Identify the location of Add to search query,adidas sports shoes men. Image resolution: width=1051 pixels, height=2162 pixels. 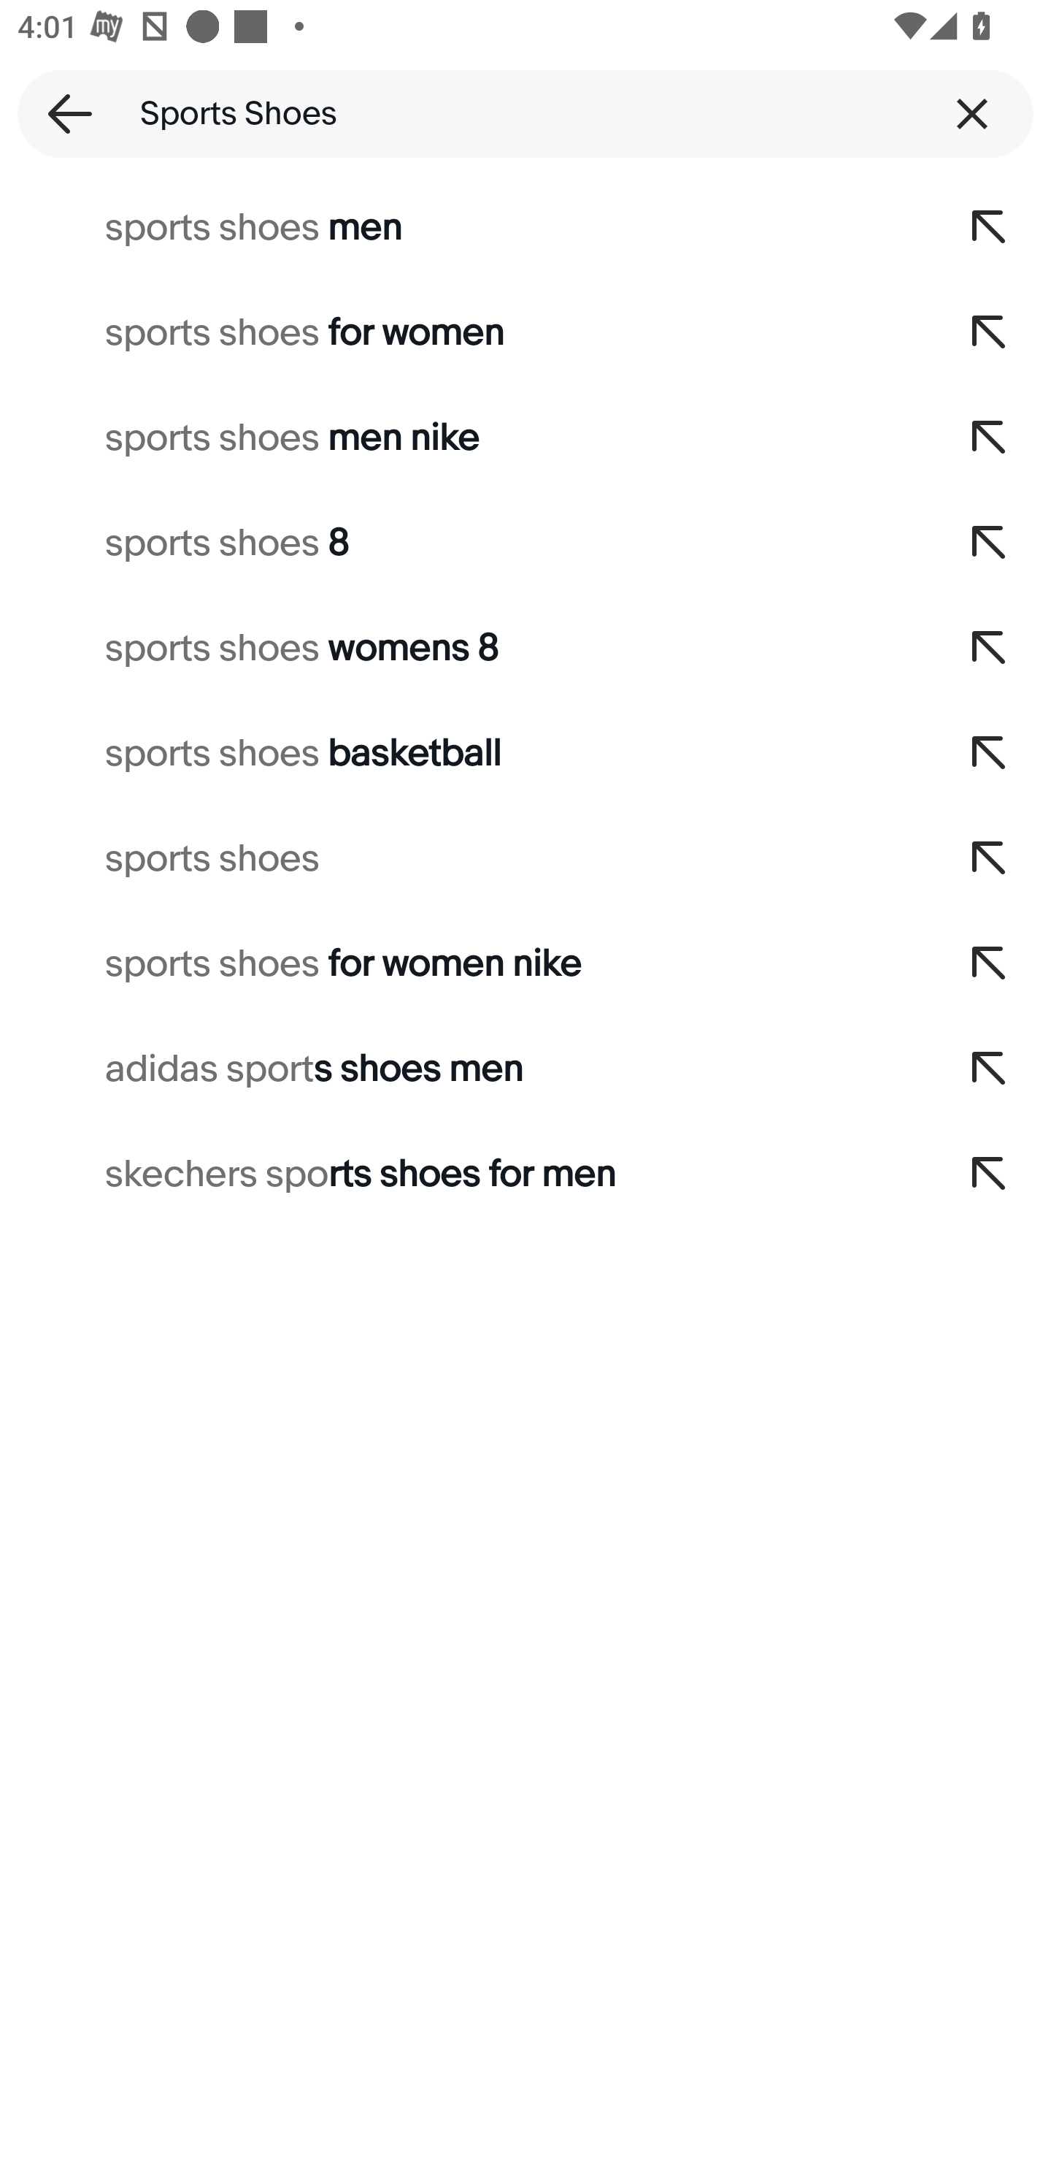
(990, 1069).